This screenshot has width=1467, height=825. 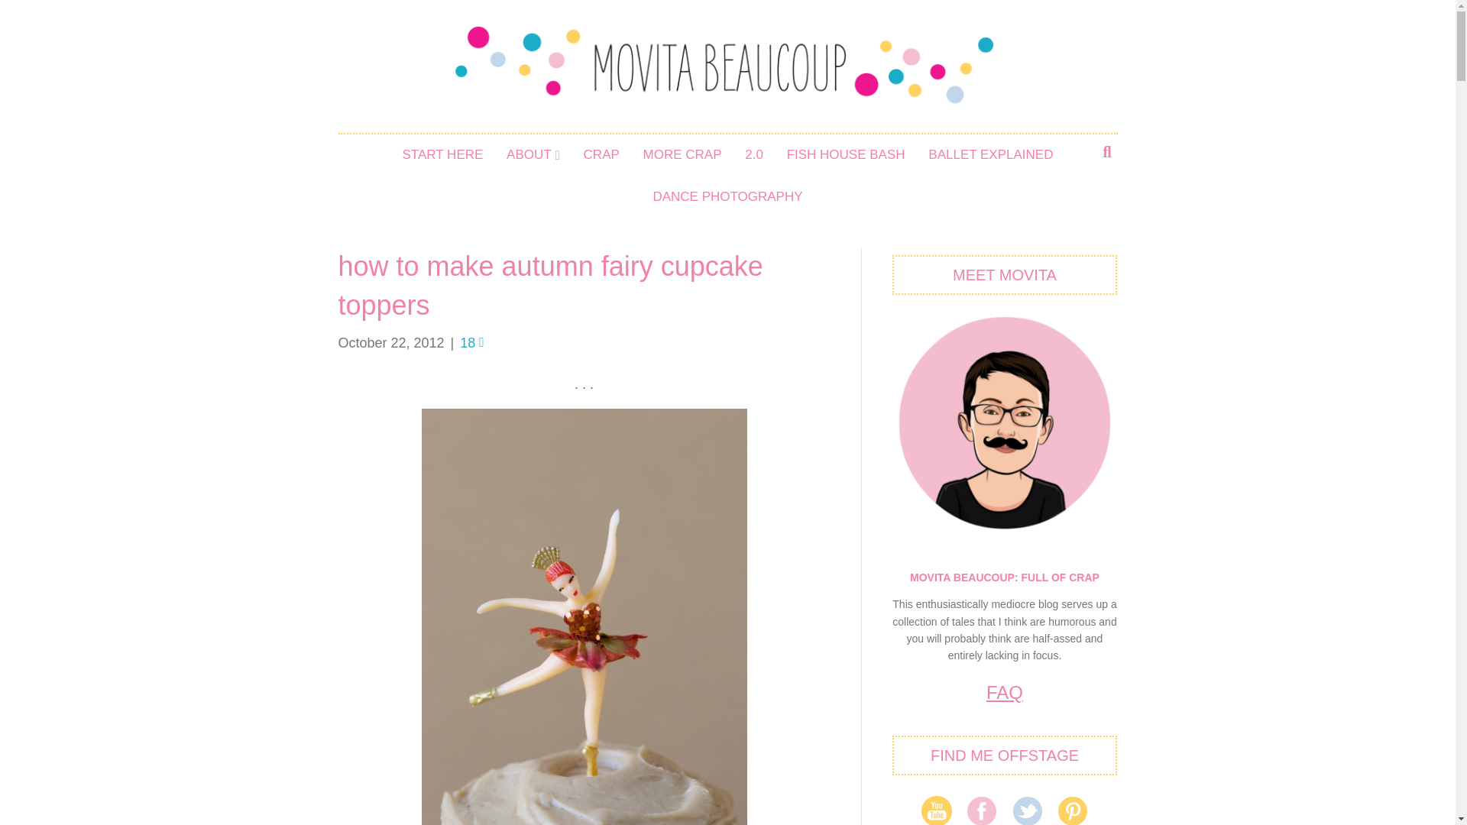 What do you see at coordinates (533, 155) in the screenshot?
I see `ABOUT` at bounding box center [533, 155].